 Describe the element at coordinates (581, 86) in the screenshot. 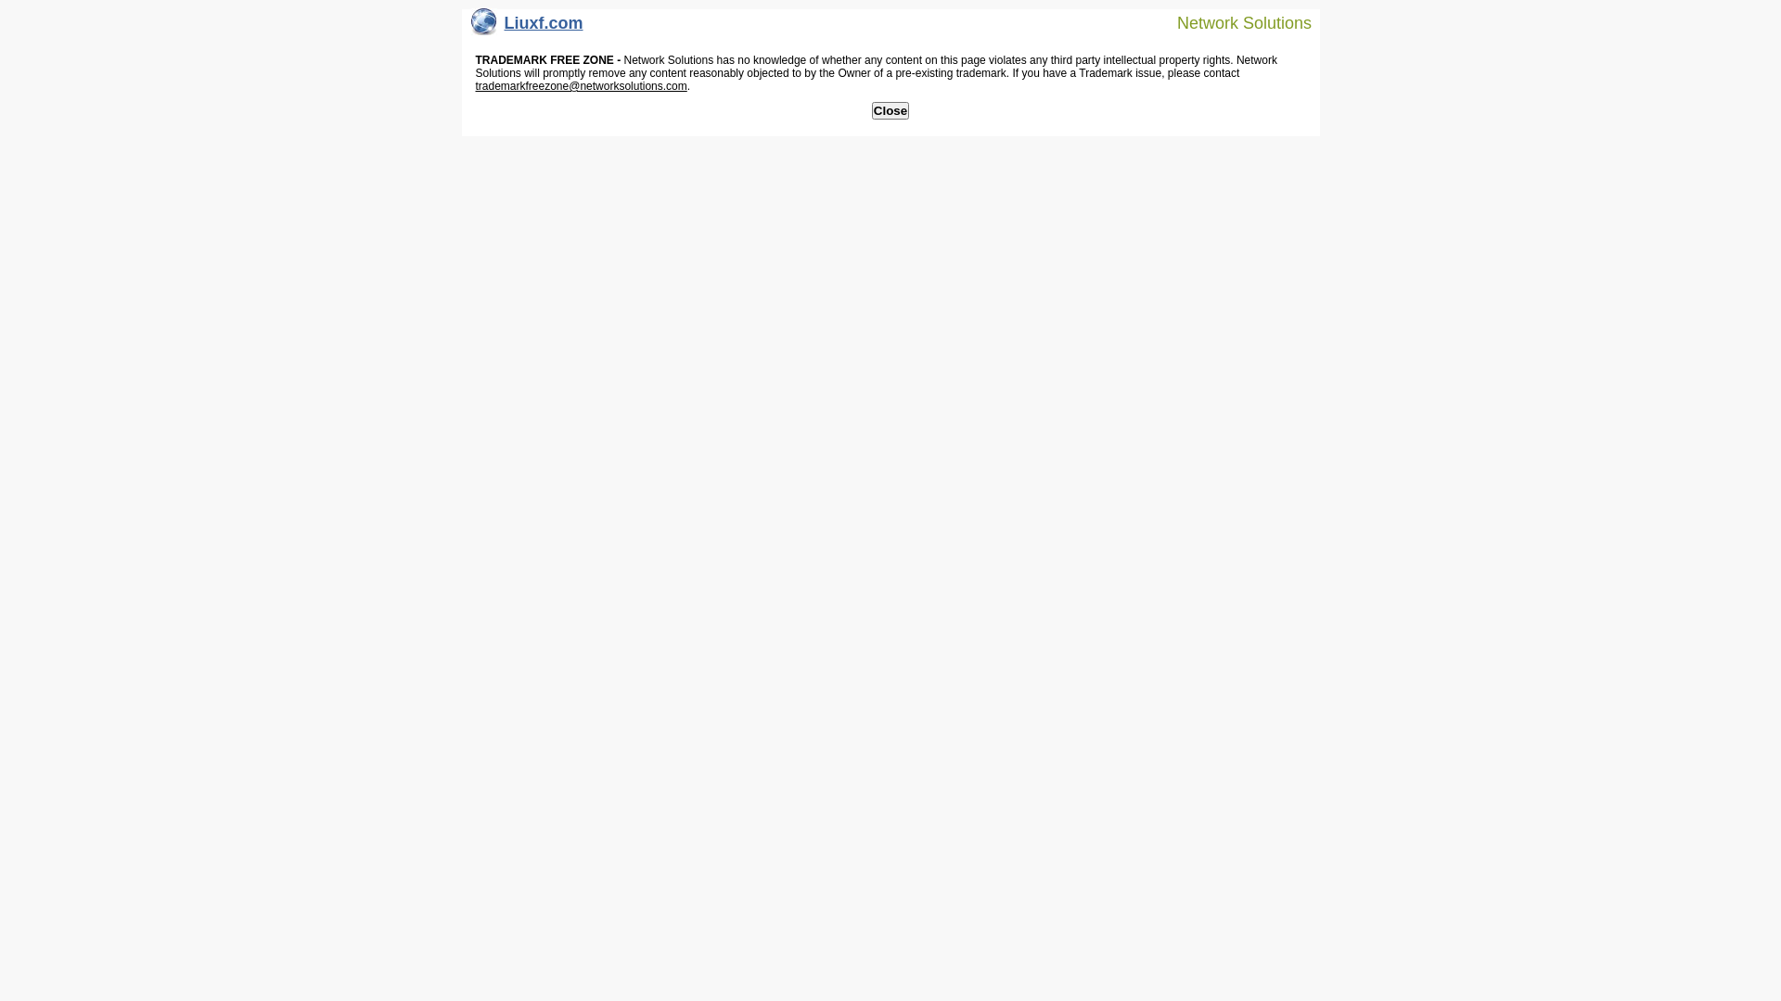

I see `trademarkfreezone@networksolutions.com` at that location.